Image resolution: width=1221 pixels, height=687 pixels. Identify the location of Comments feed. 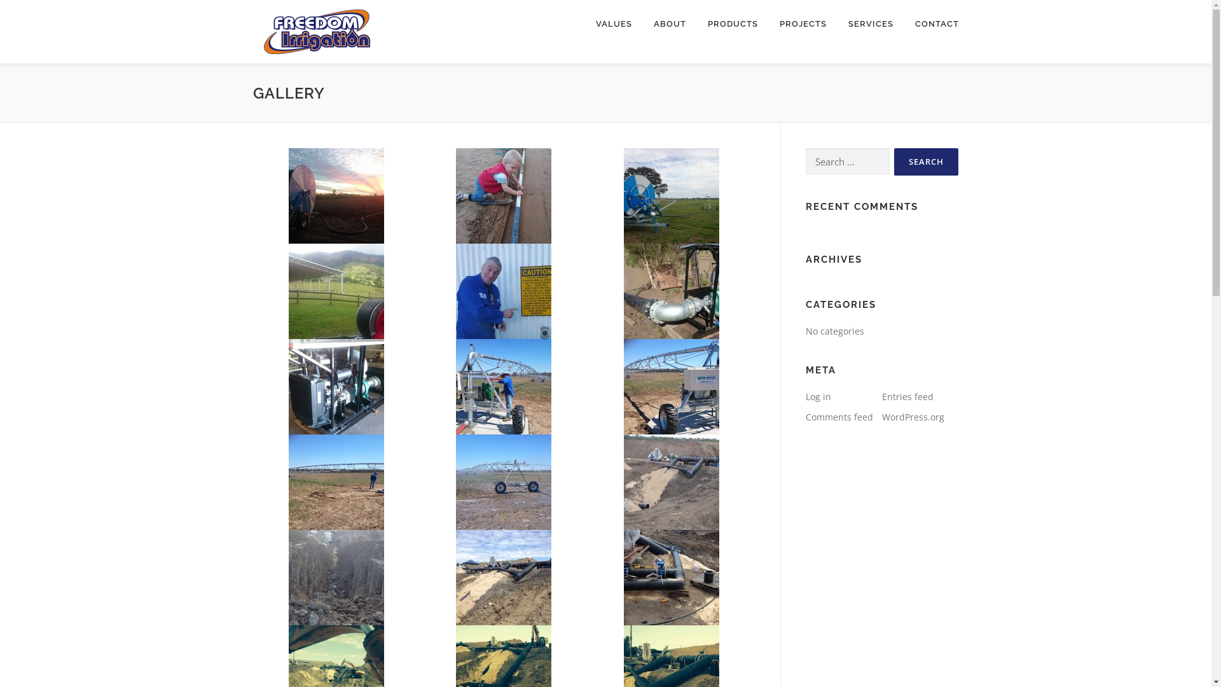
(839, 417).